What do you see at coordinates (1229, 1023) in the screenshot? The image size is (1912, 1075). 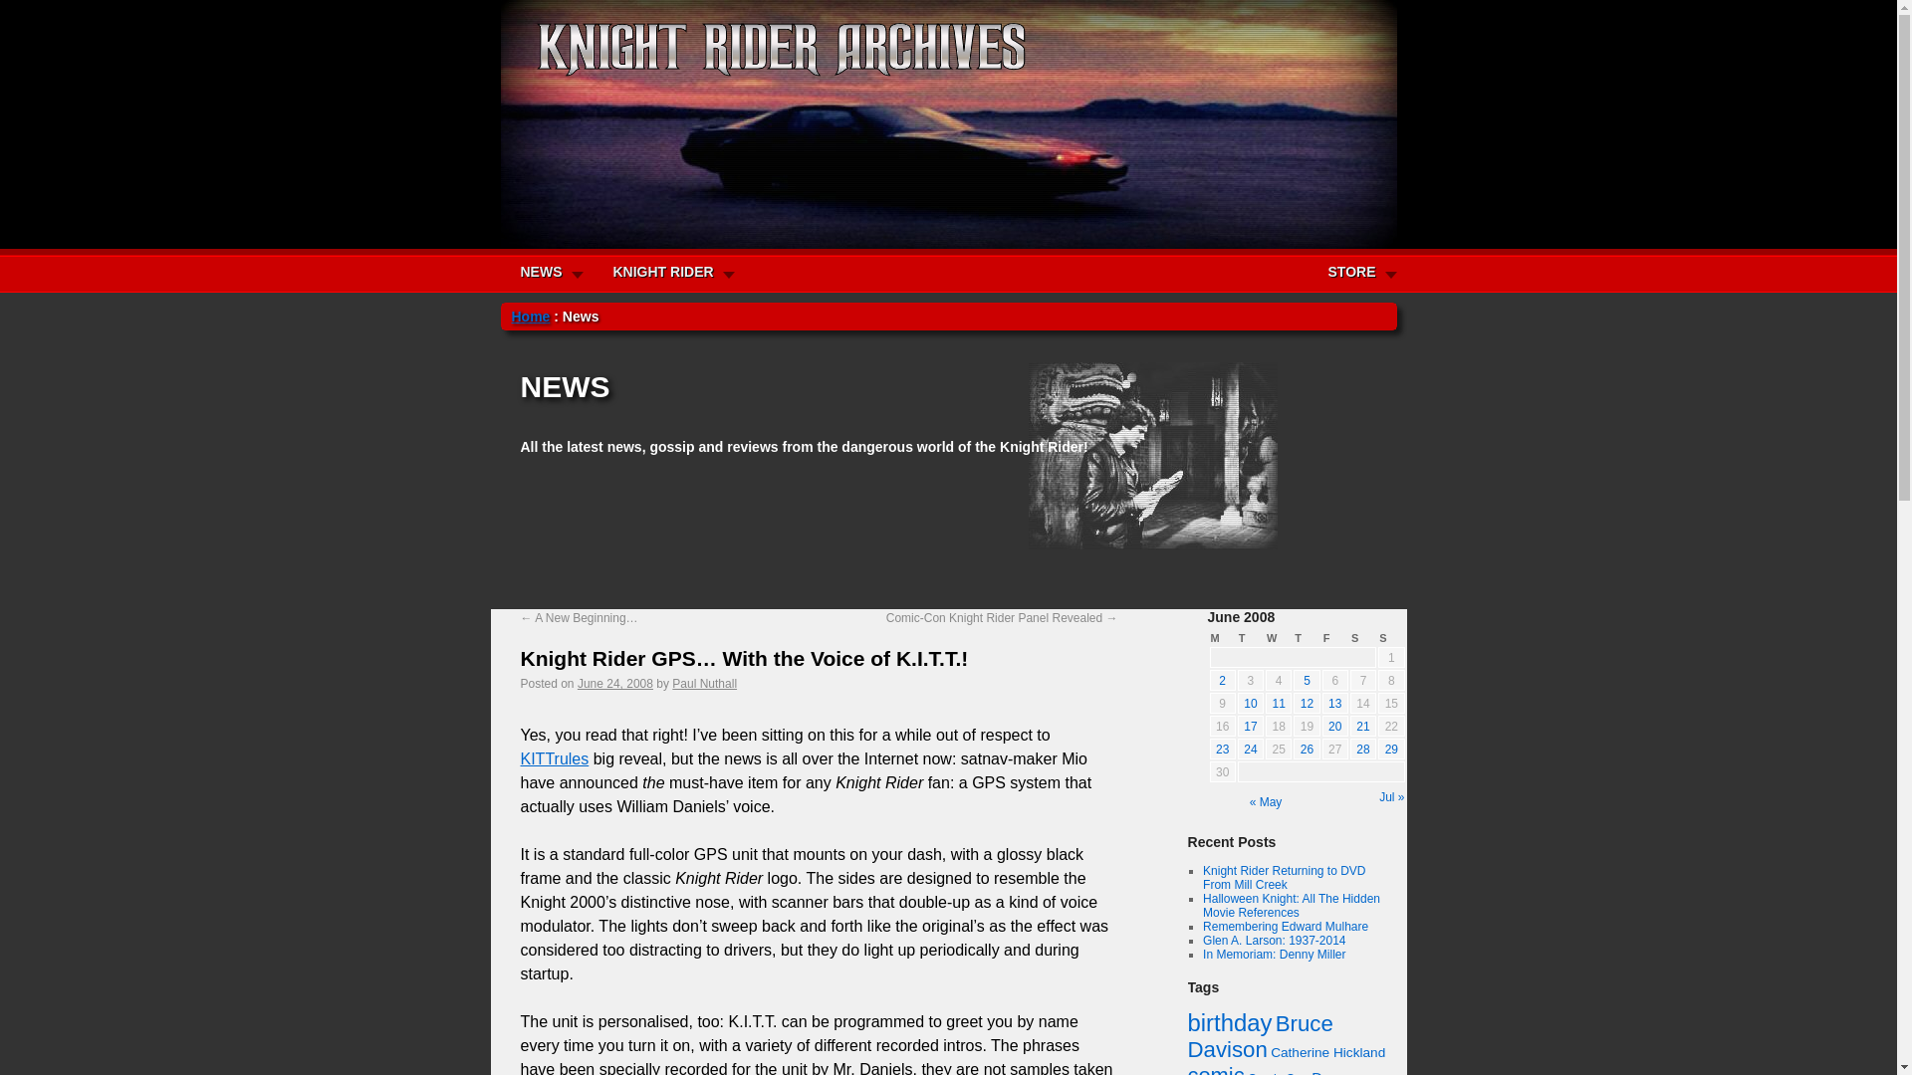 I see `24 topics` at bounding box center [1229, 1023].